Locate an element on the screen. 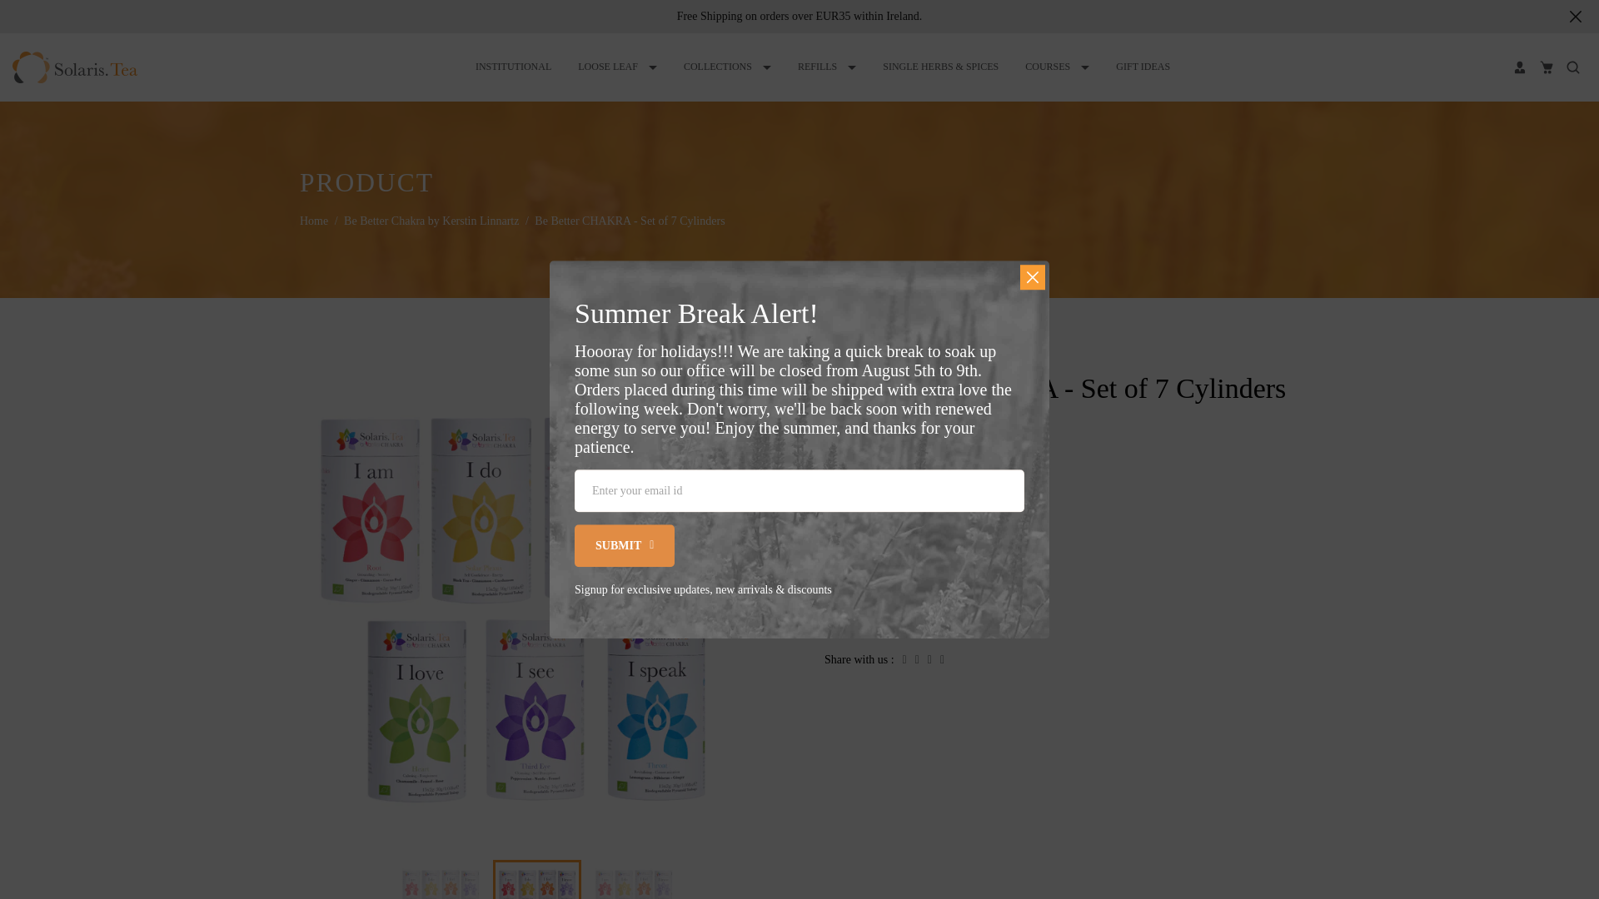 The width and height of the screenshot is (1599, 899). Be Better CHAKRA - Set of 7 Cylinders is located at coordinates (537, 881).